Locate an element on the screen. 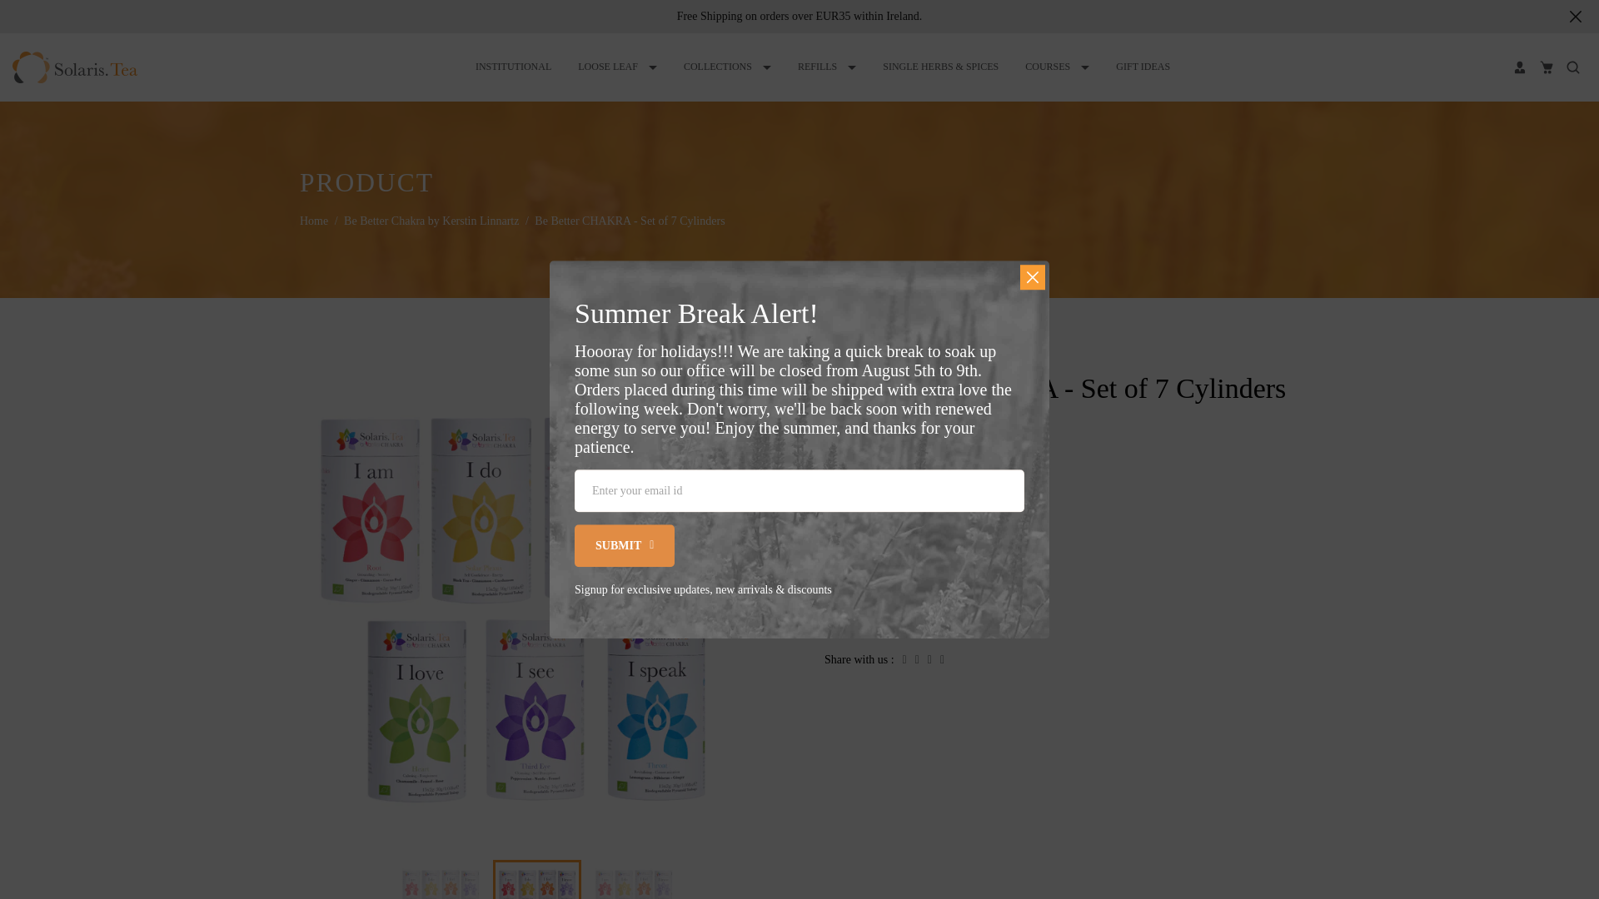 The width and height of the screenshot is (1599, 899). Be Better CHAKRA - Set of 7 Cylinders is located at coordinates (537, 881).